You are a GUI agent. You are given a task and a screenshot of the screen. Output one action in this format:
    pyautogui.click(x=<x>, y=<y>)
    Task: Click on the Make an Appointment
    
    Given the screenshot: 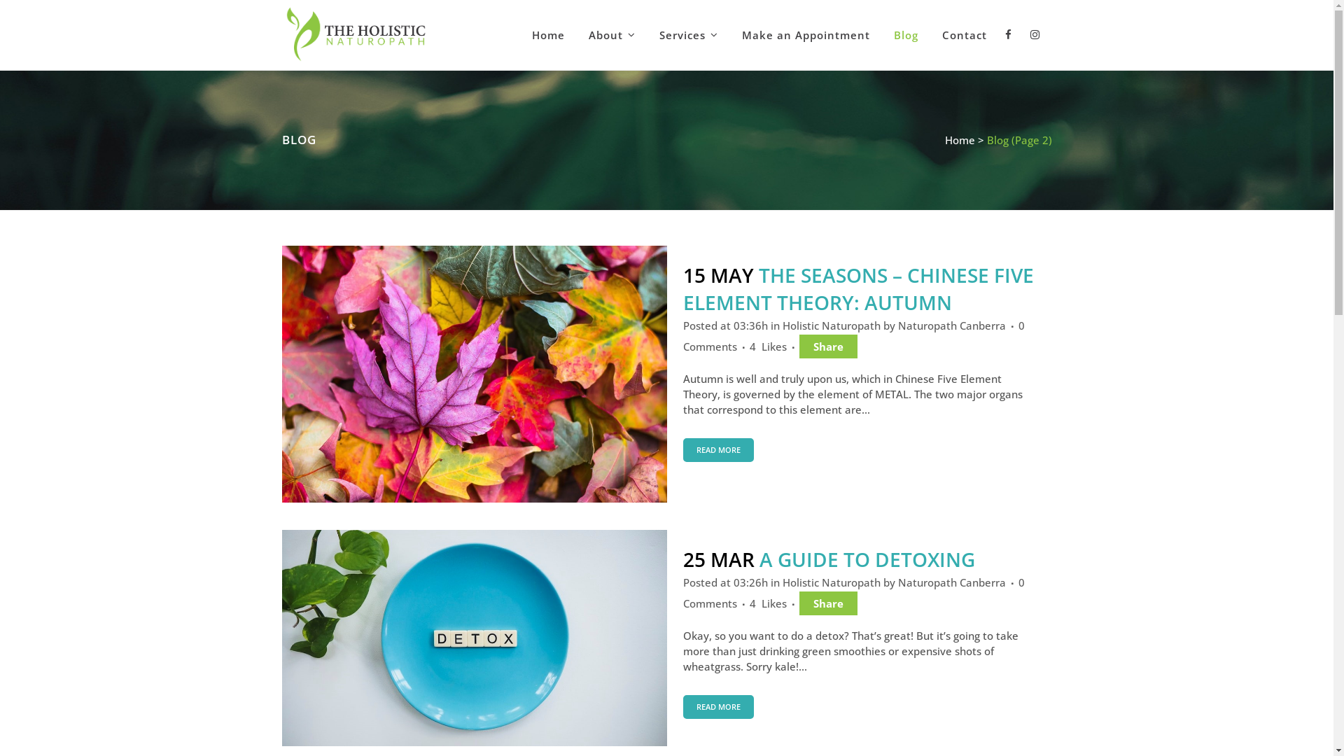 What is the action you would take?
    pyautogui.click(x=805, y=35)
    